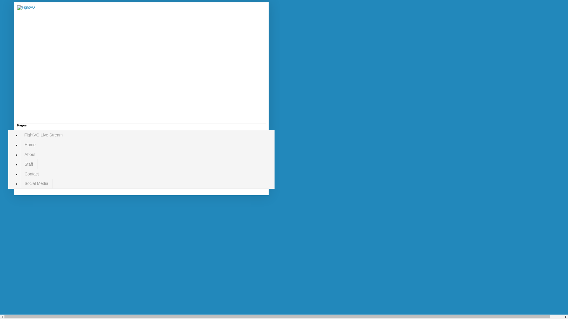  I want to click on Home, so click(30, 145).